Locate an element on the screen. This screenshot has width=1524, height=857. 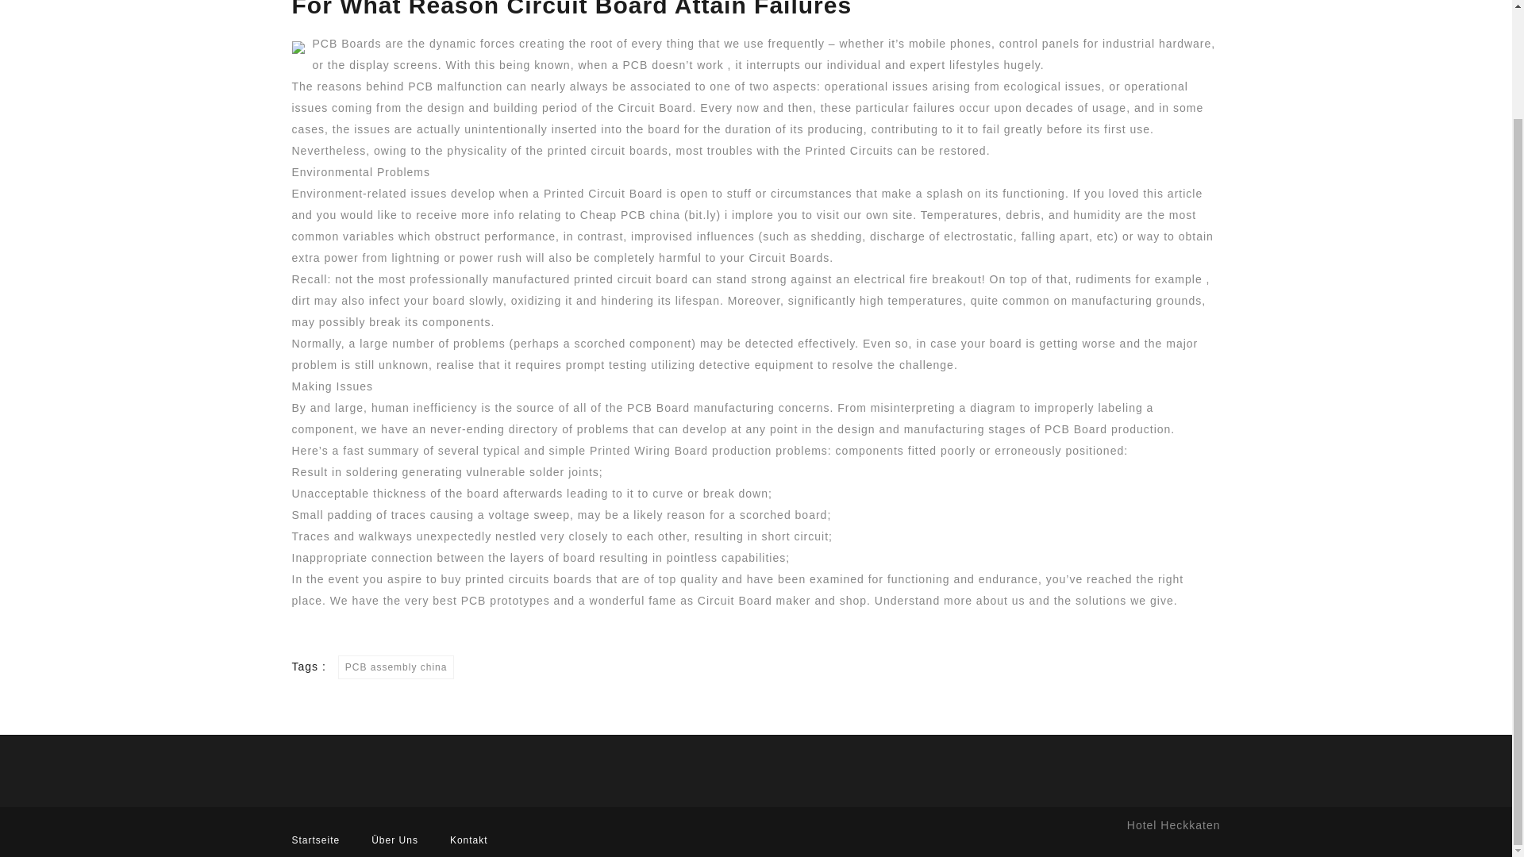
Startseite is located at coordinates (316, 840).